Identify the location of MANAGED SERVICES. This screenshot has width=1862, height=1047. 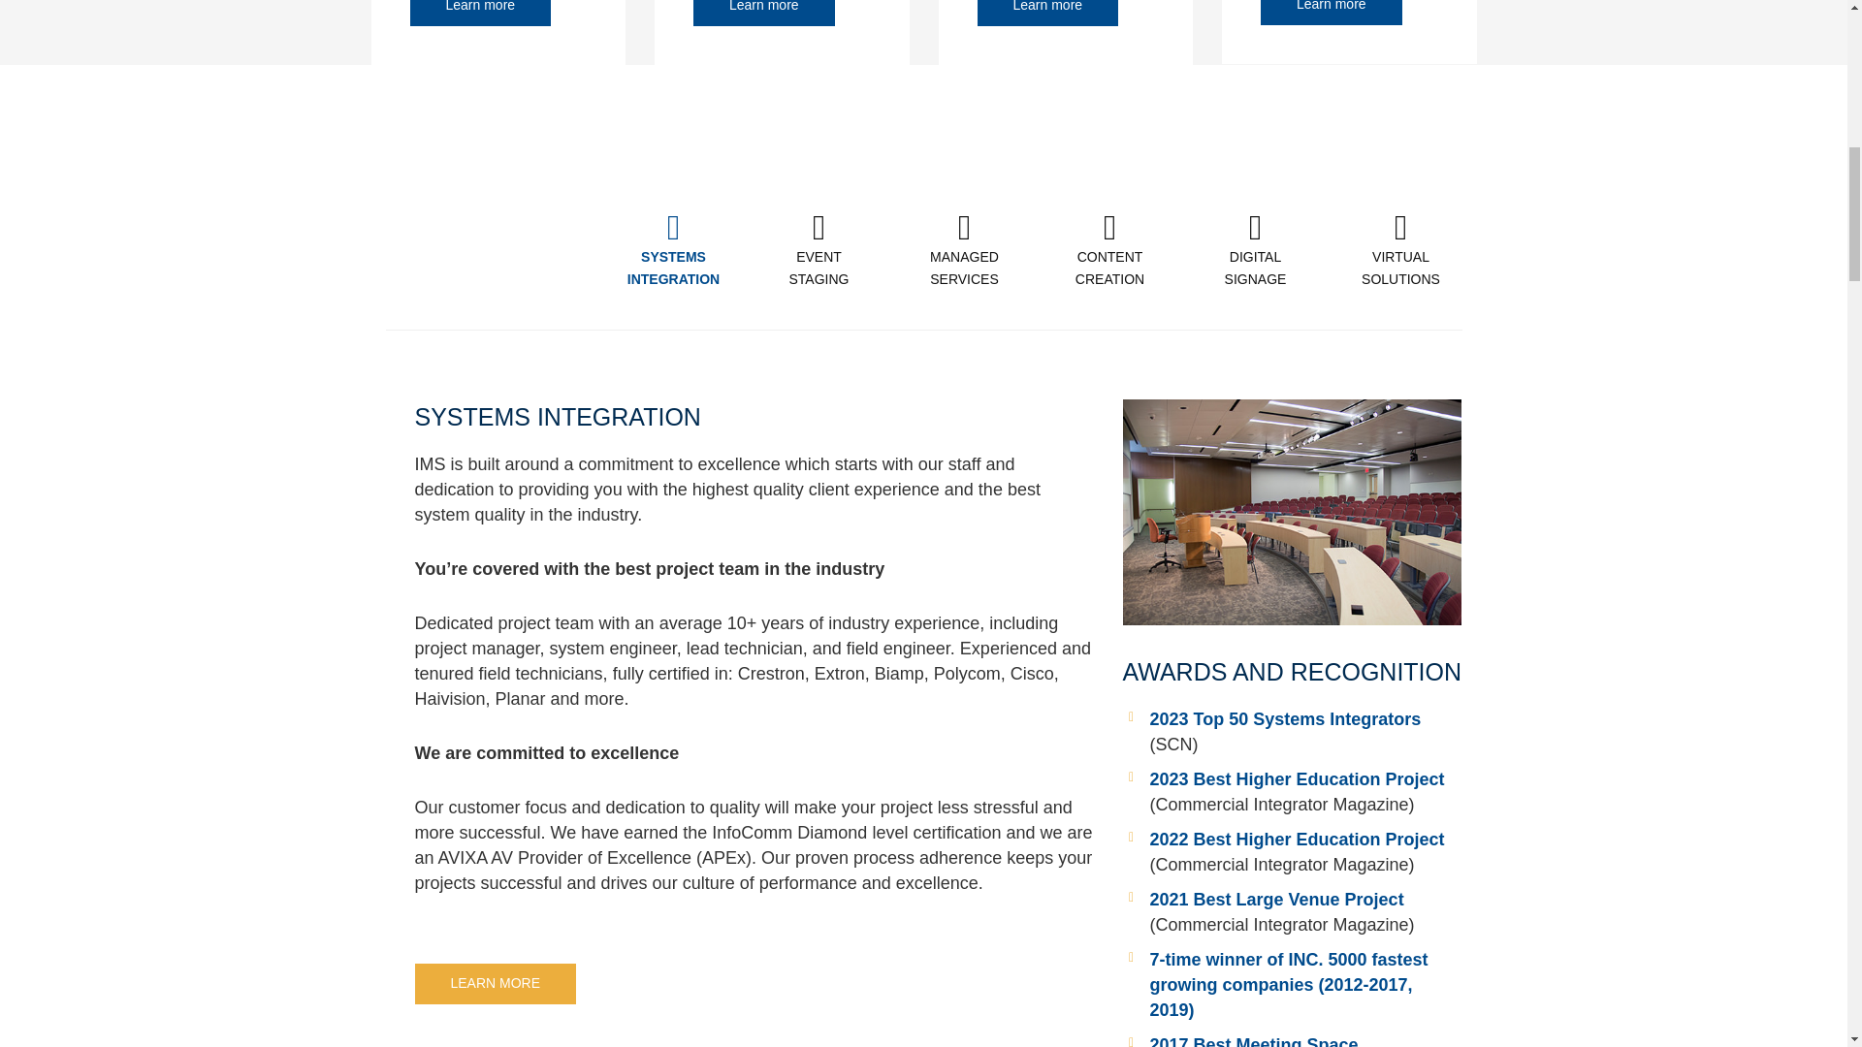
(964, 250).